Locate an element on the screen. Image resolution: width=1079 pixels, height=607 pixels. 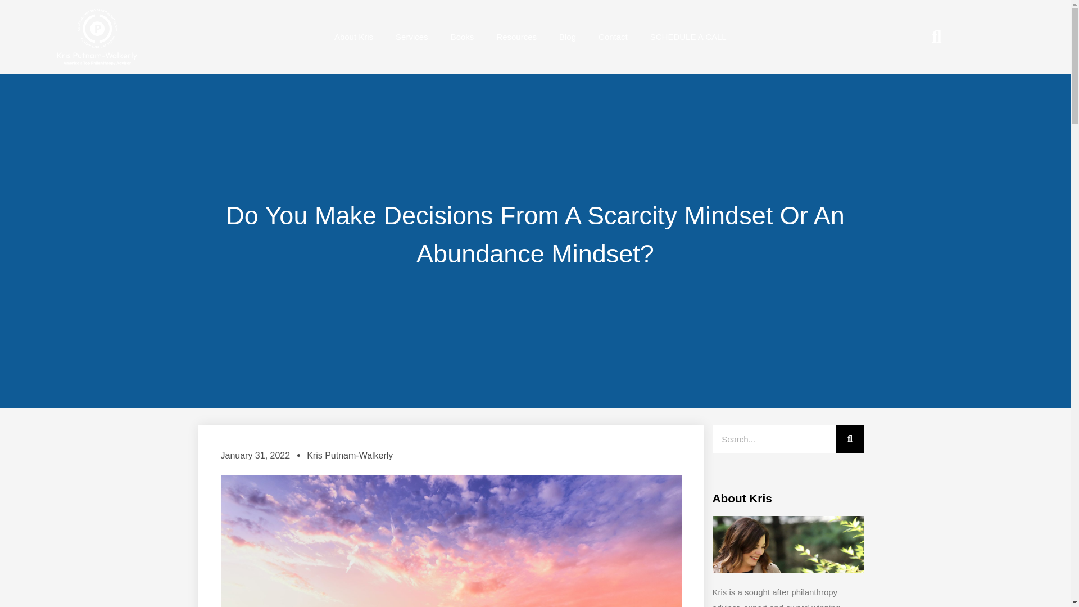
Services is located at coordinates (411, 37).